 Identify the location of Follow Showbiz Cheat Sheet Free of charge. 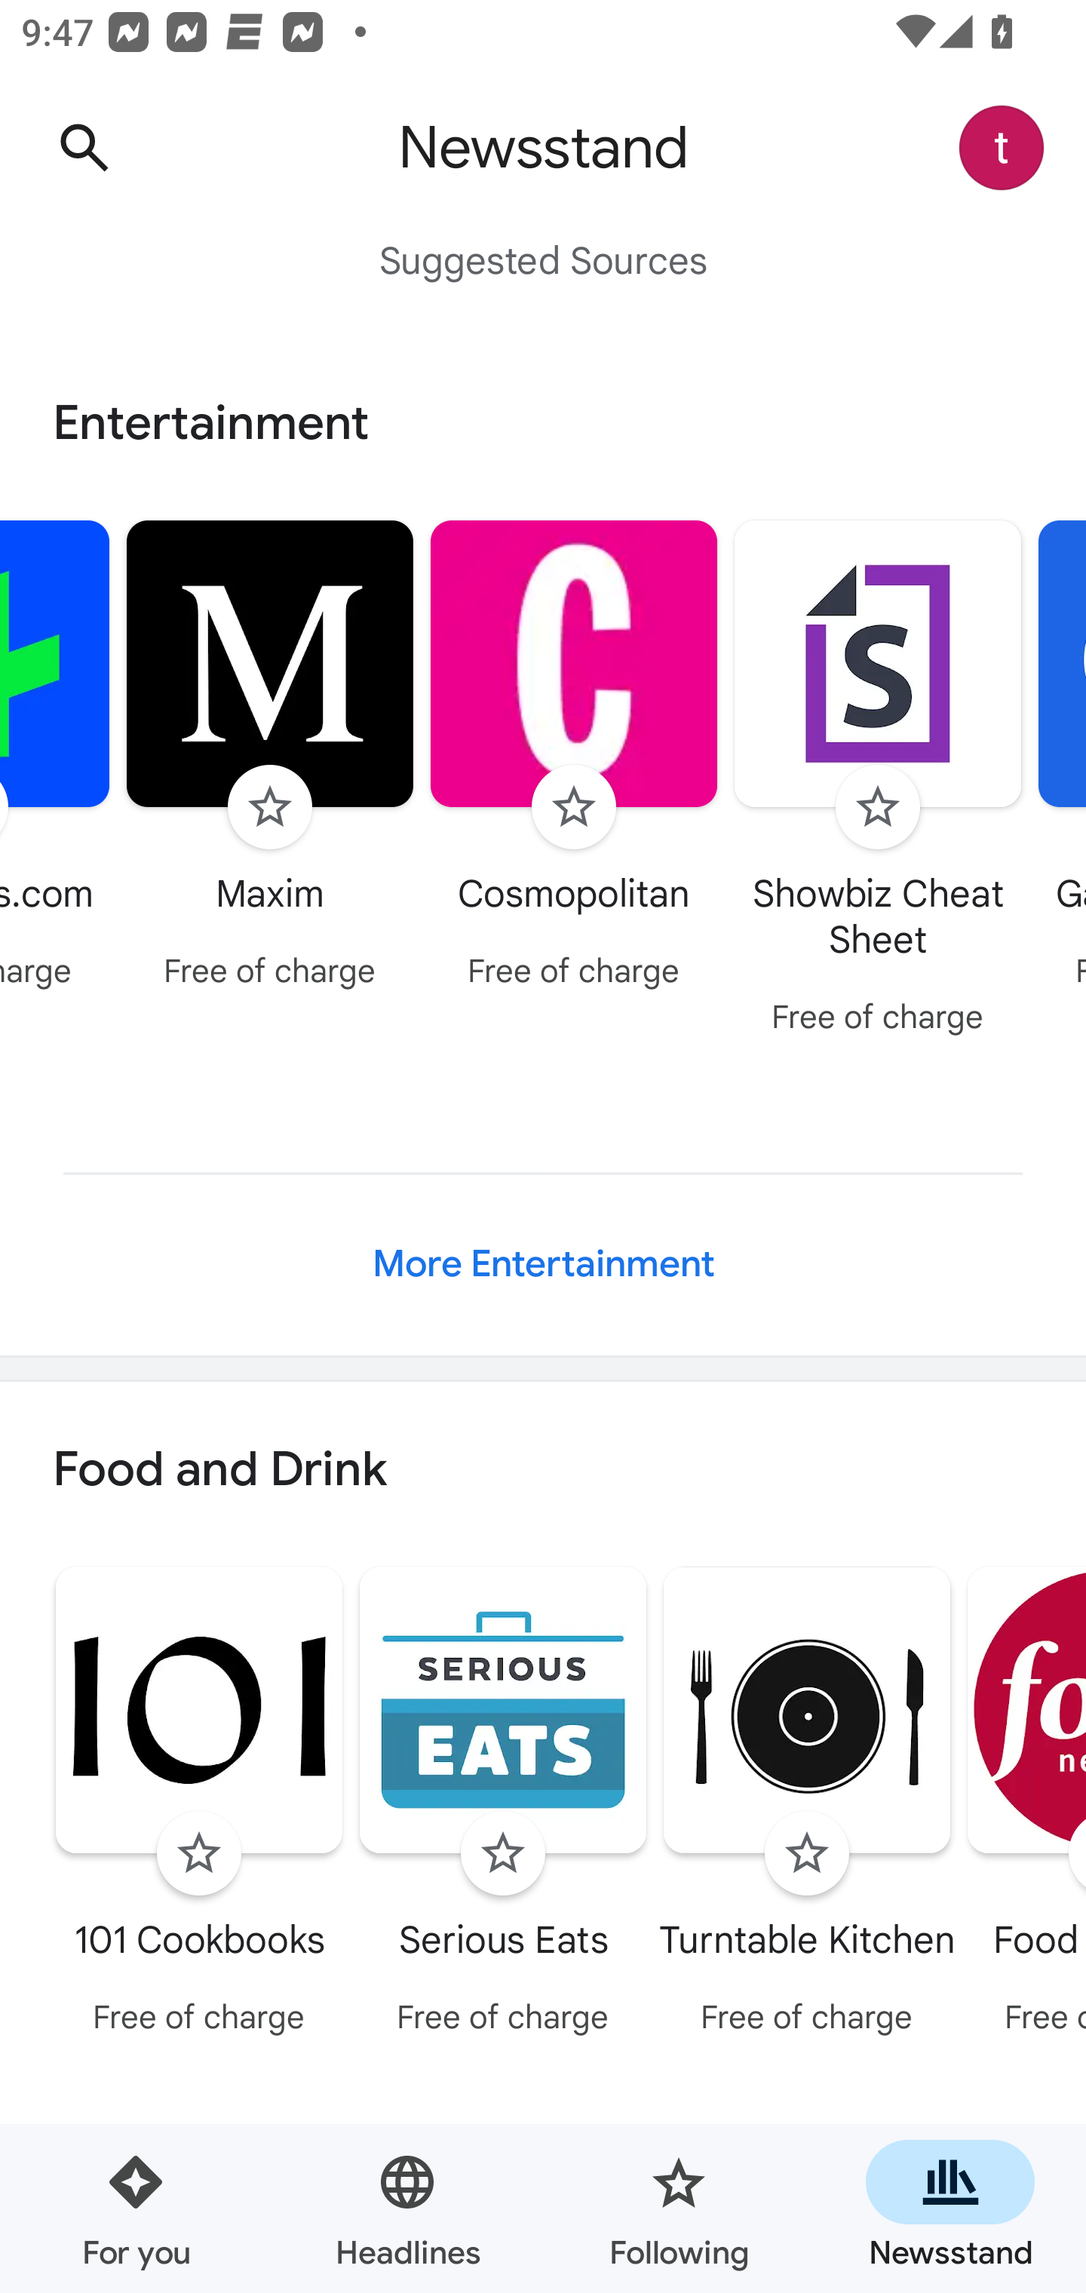
(878, 781).